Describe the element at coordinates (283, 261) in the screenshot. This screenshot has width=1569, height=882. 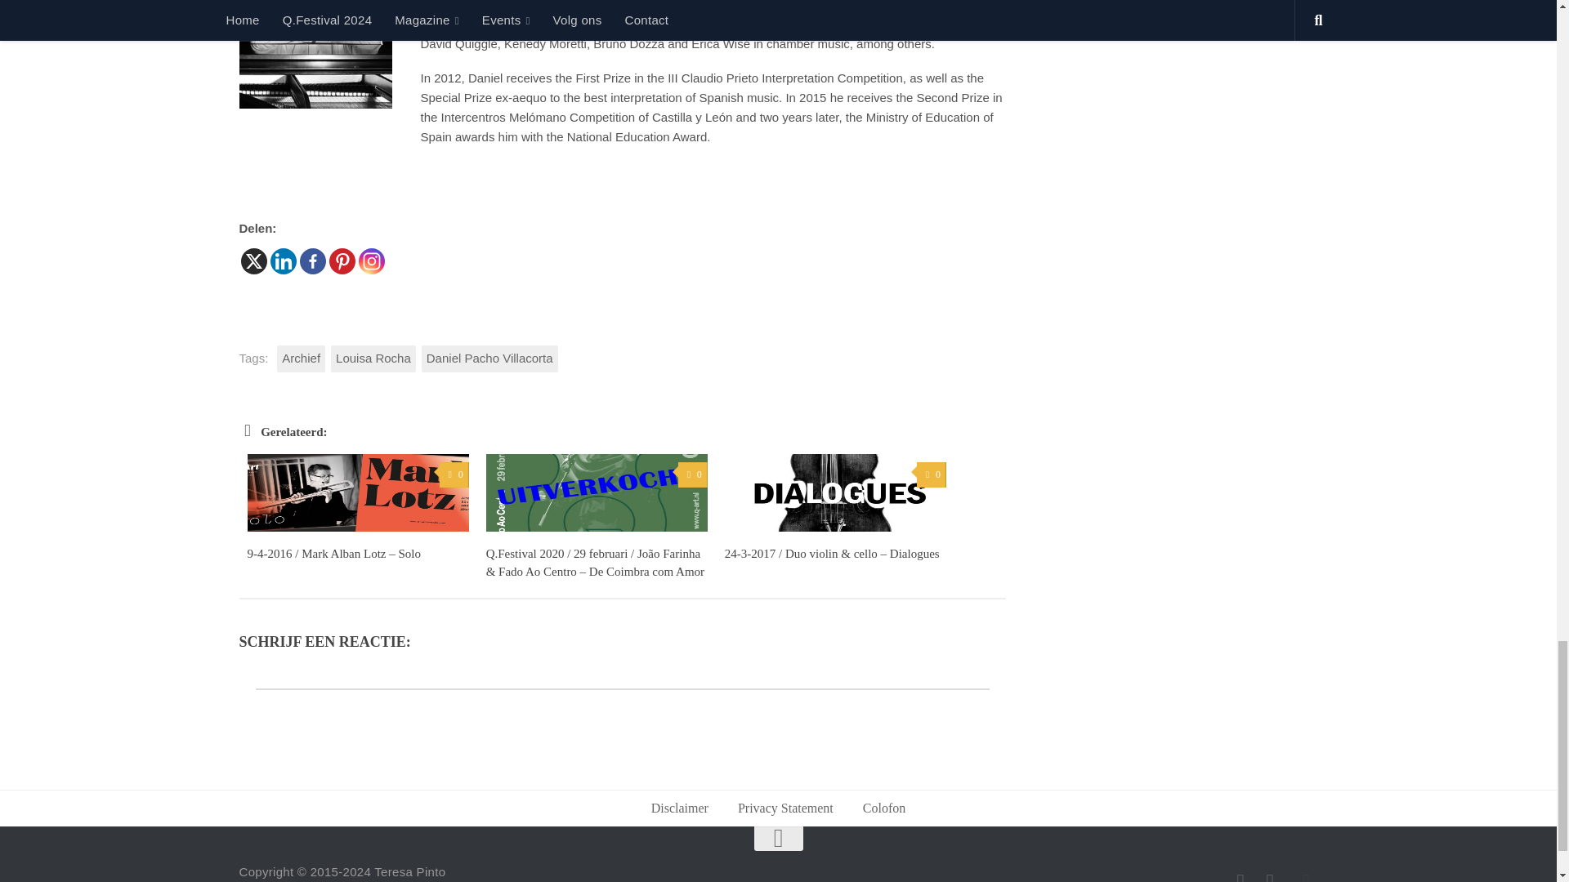
I see `Linkedin` at that location.